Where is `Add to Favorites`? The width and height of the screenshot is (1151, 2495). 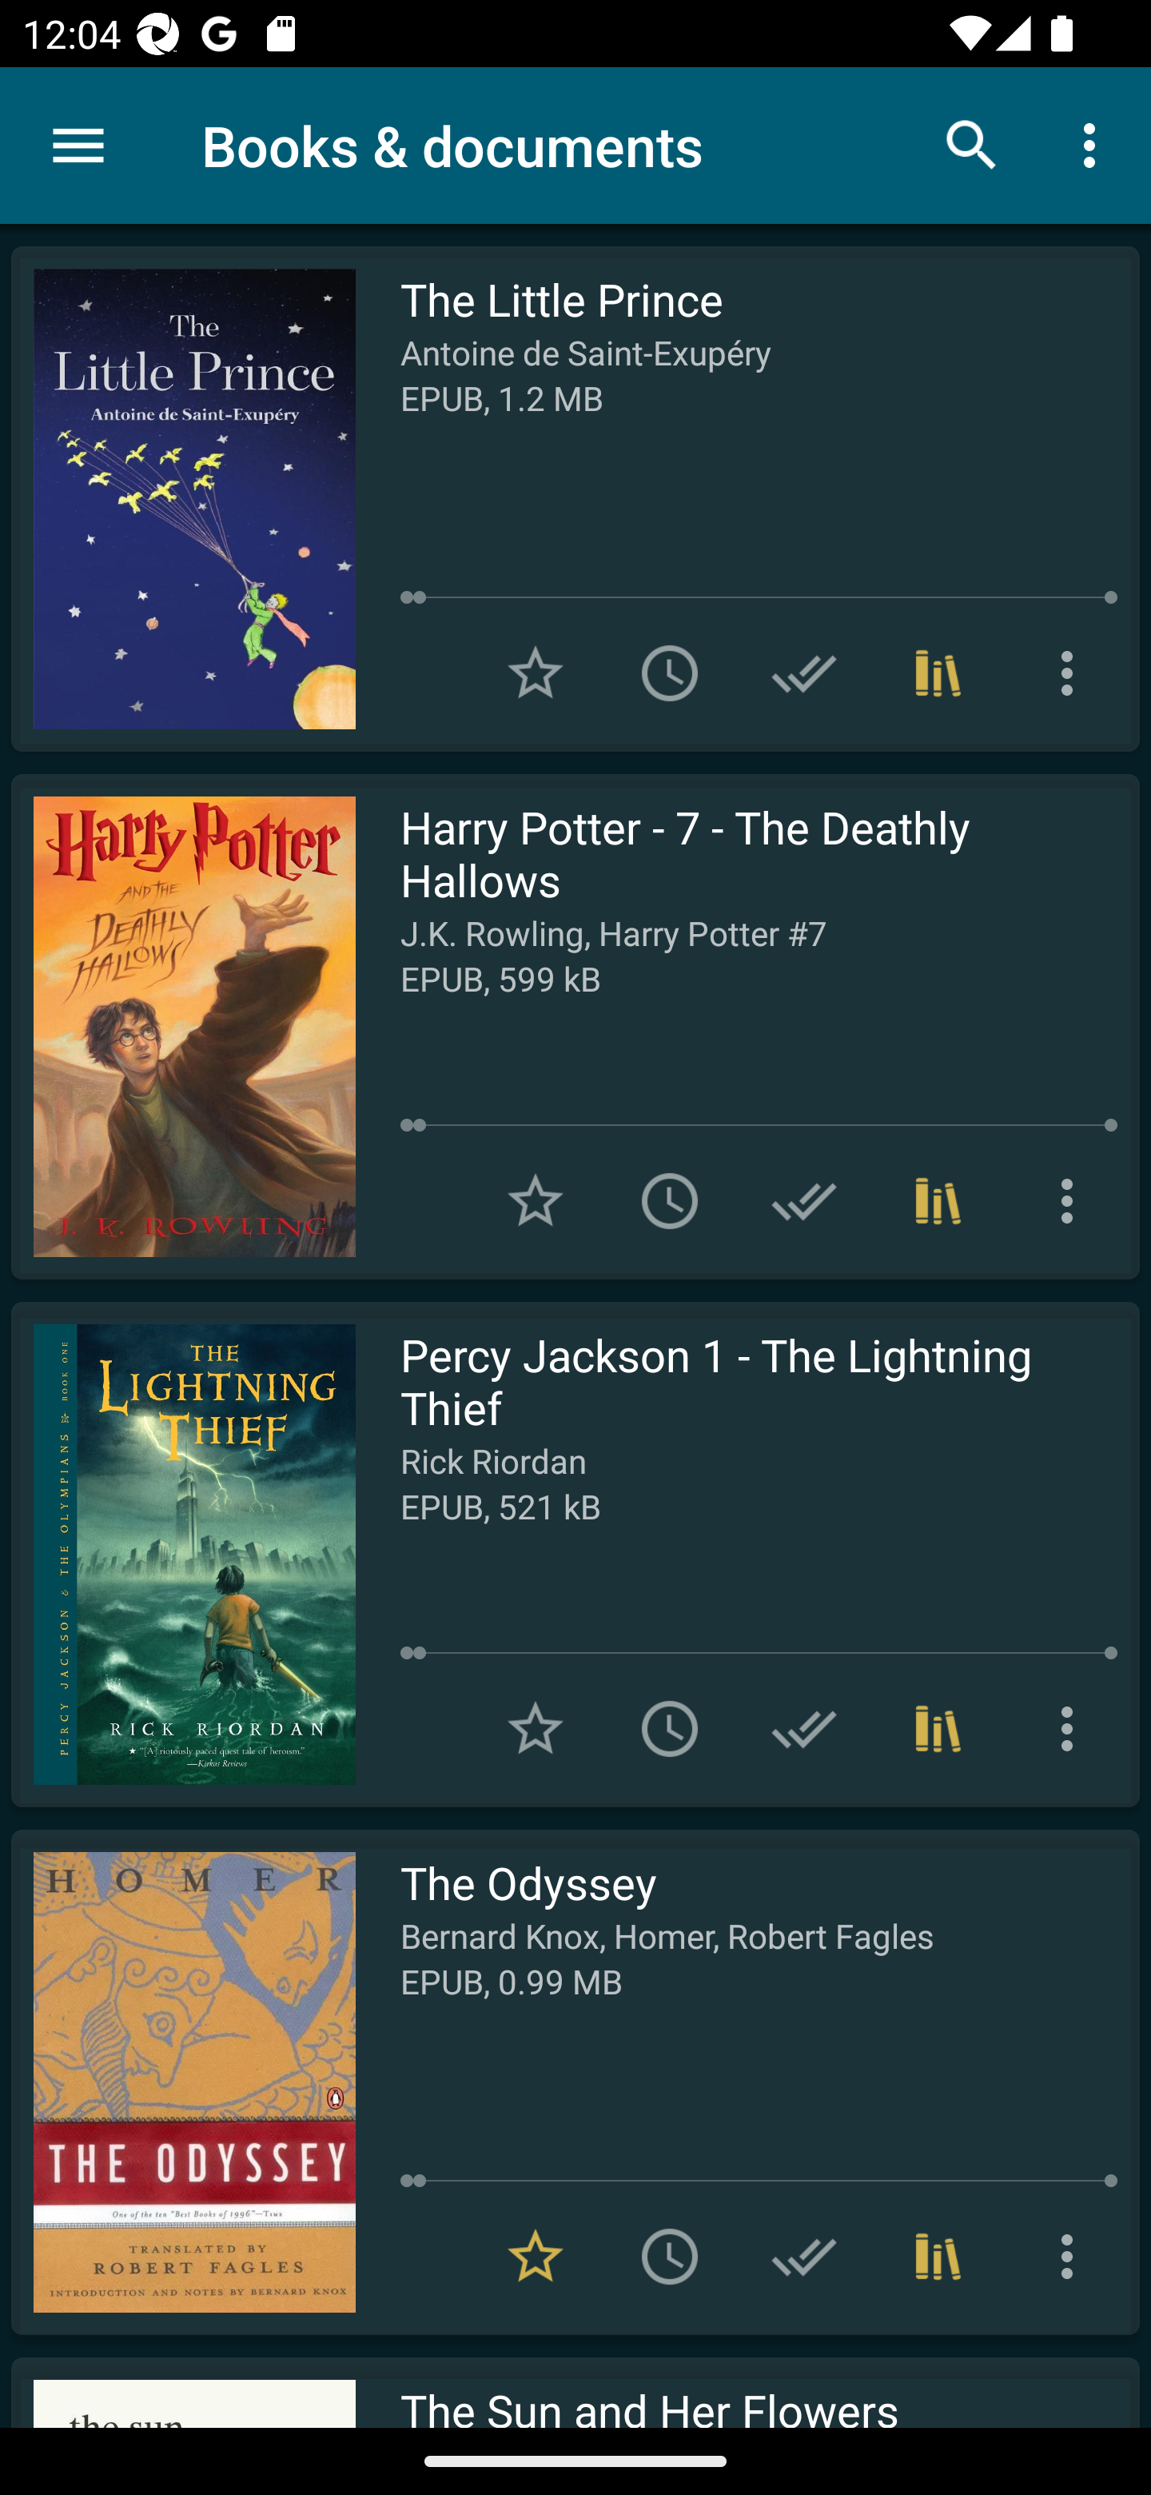
Add to Favorites is located at coordinates (536, 1200).